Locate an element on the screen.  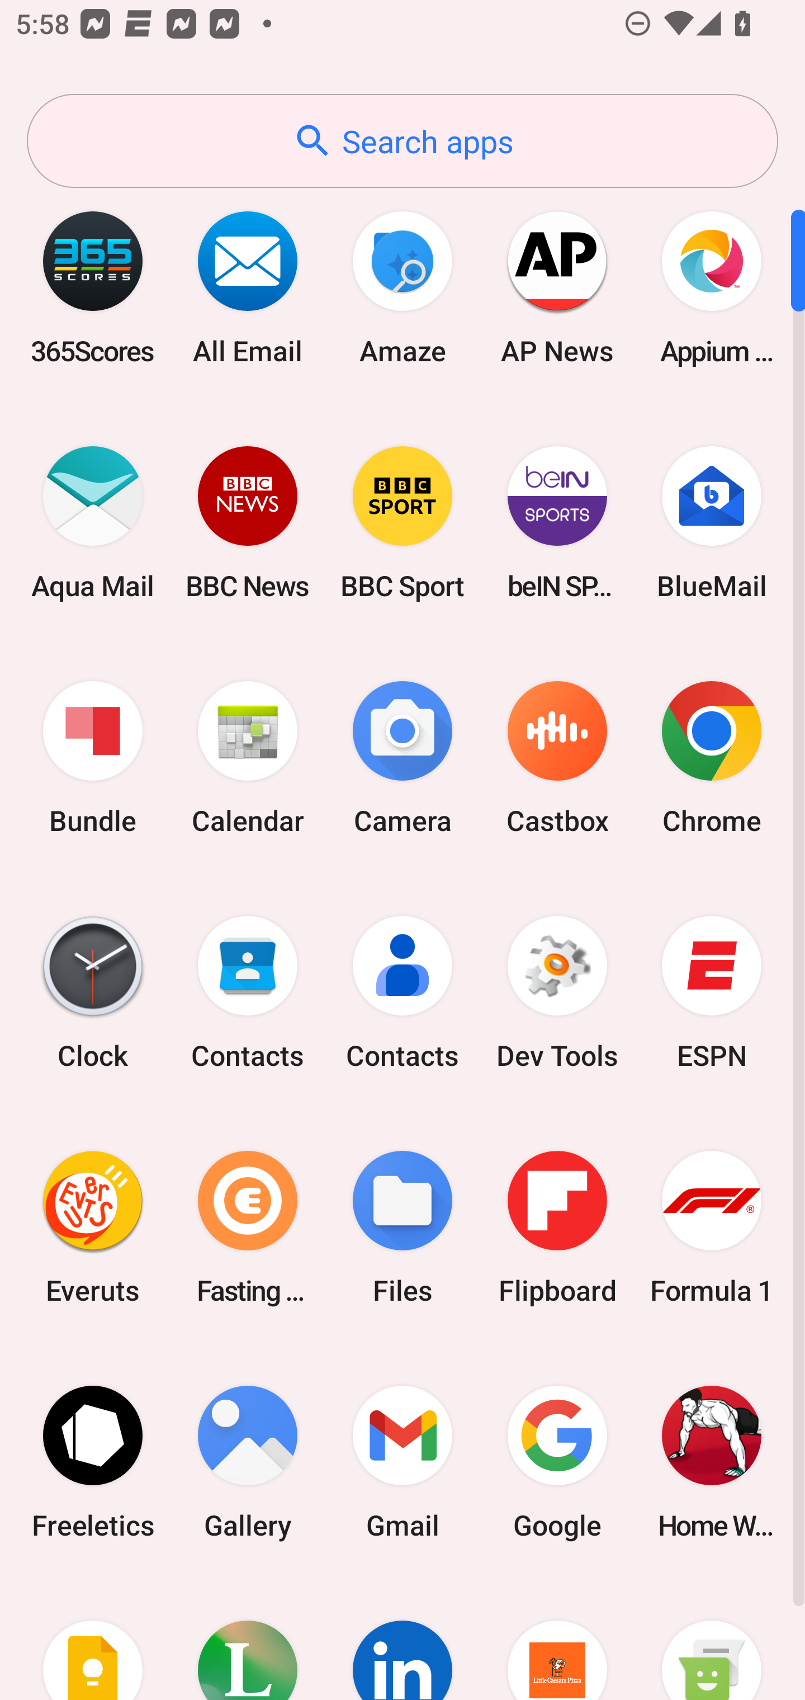
ESPN is located at coordinates (712, 993).